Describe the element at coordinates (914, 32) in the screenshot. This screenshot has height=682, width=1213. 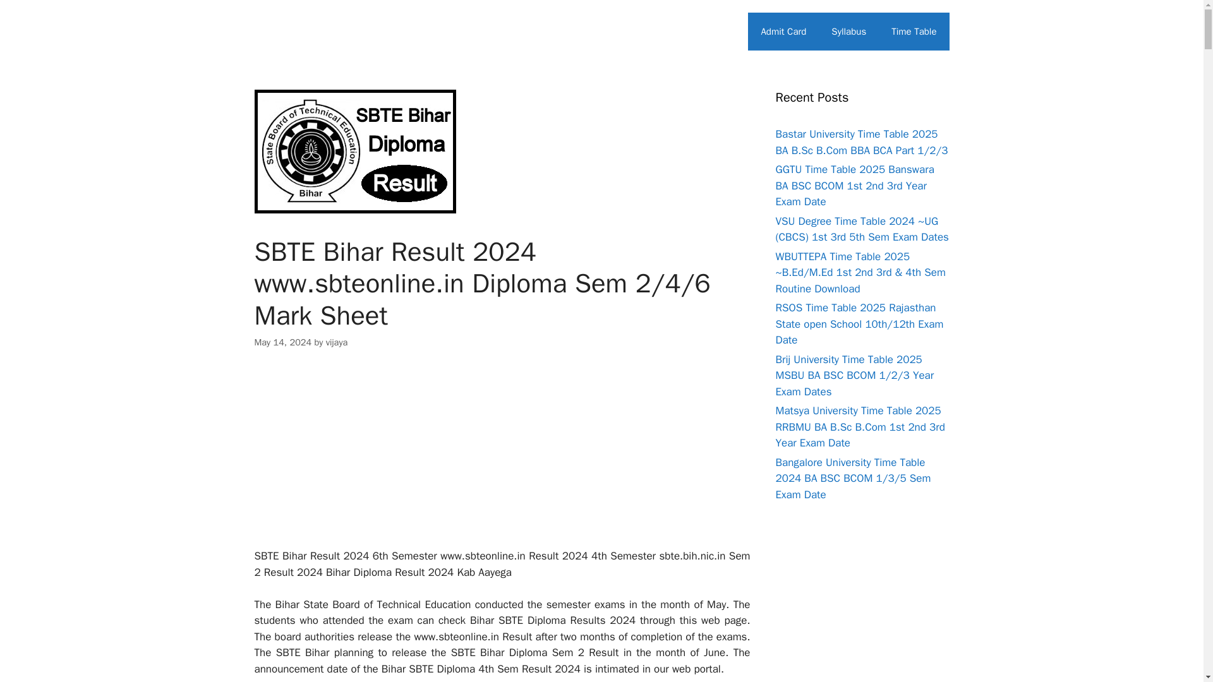
I see `Time Table` at that location.